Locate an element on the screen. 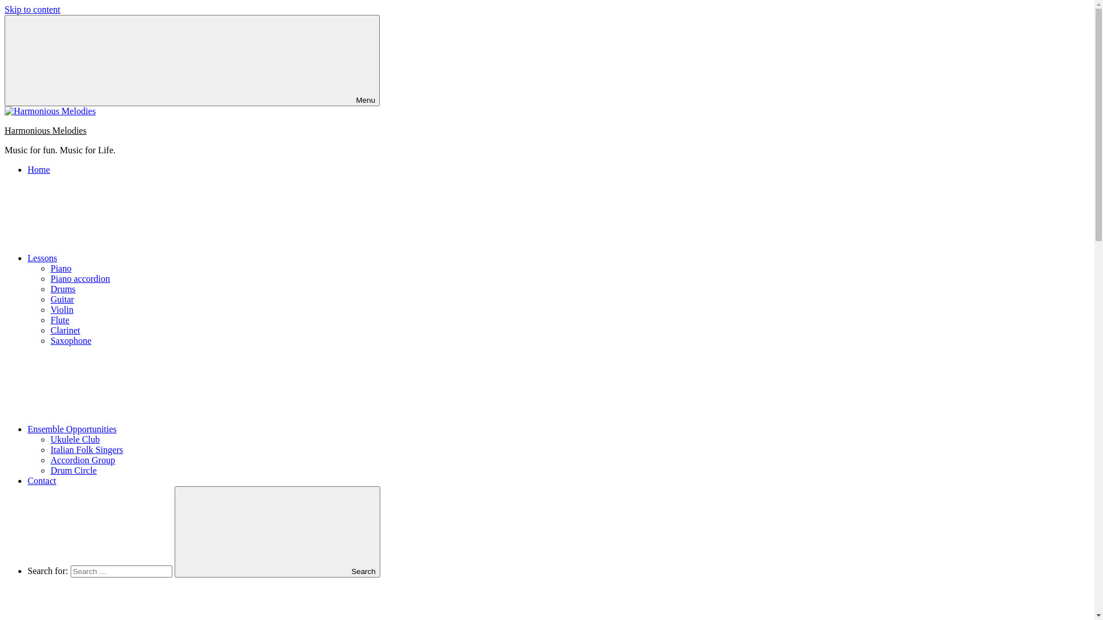  Guitar is located at coordinates (62, 300).